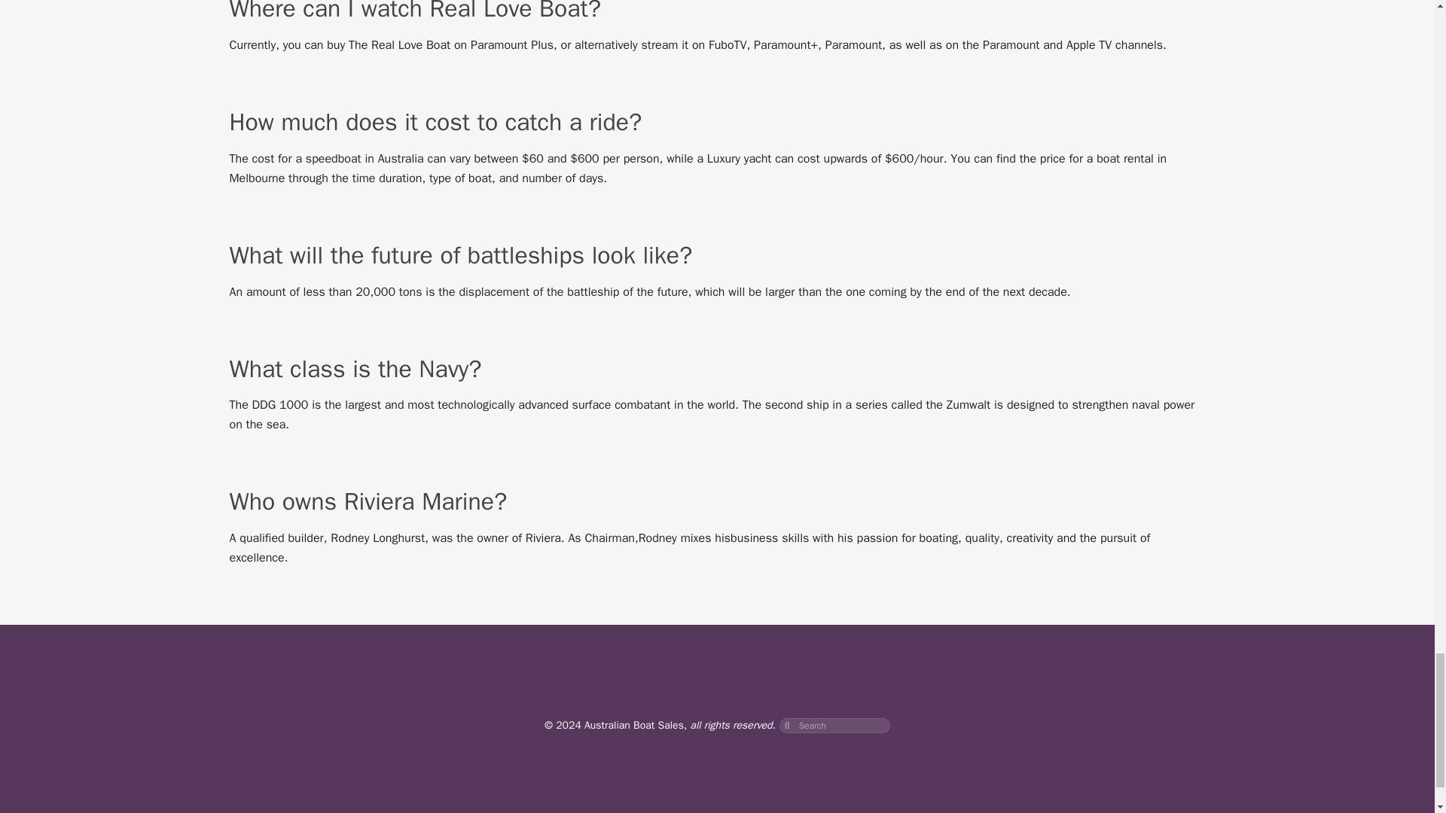 The width and height of the screenshot is (1446, 813). Describe the element at coordinates (634, 725) in the screenshot. I see `Australian Boat Sales` at that location.